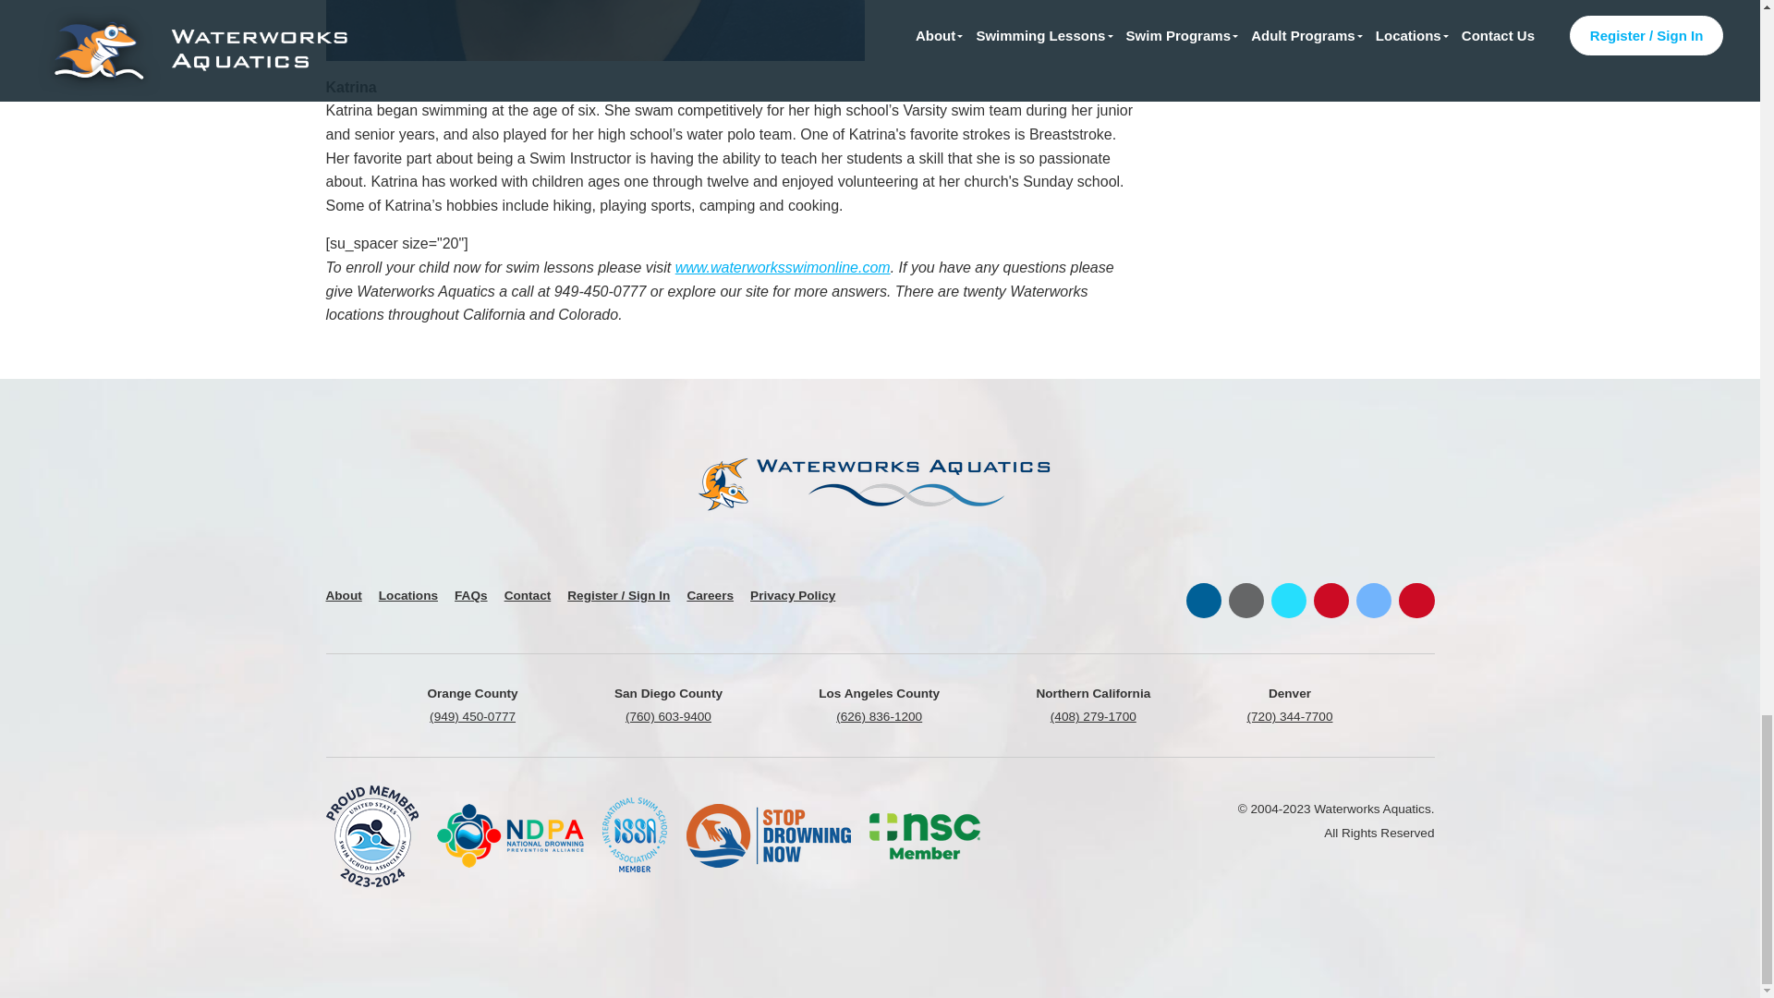  Describe the element at coordinates (1373, 600) in the screenshot. I see `Facebook` at that location.